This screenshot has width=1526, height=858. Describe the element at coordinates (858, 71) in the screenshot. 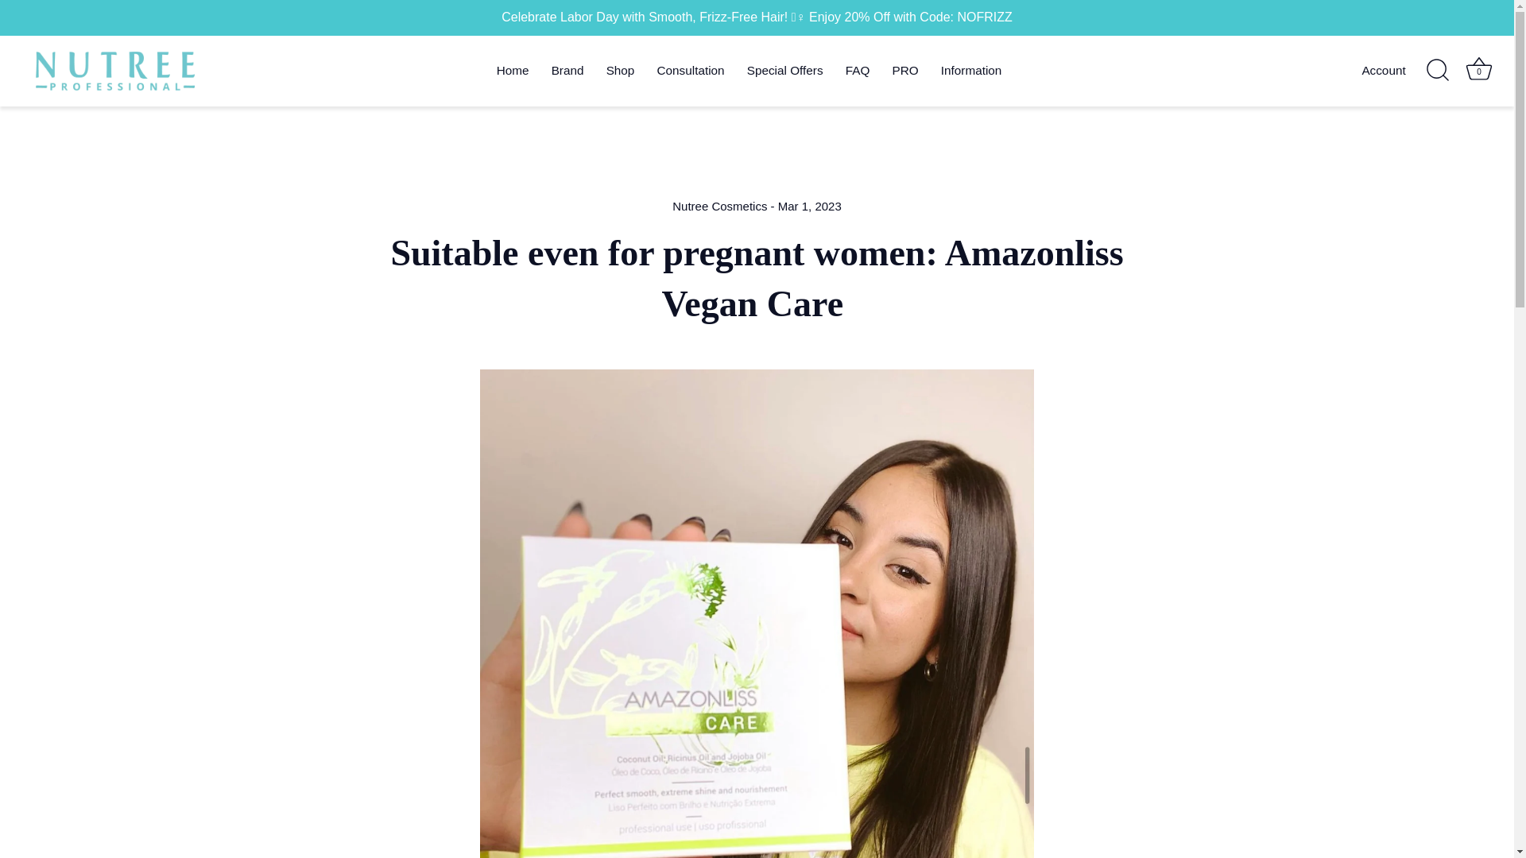

I see `FAQ` at that location.